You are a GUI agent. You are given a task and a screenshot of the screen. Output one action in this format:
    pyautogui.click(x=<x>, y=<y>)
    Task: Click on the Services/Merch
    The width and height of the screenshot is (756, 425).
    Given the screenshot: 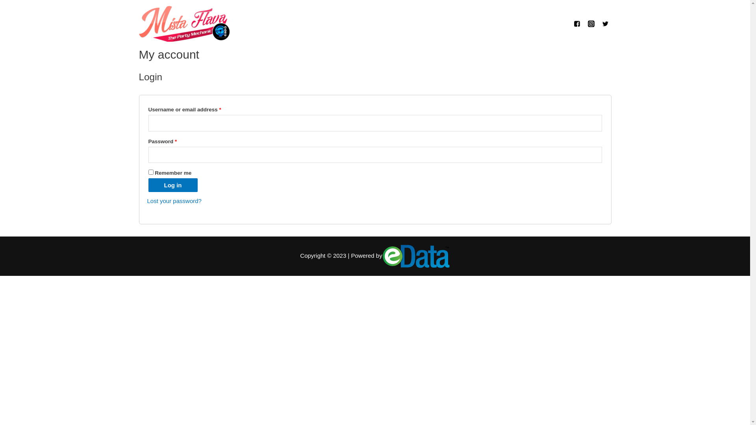 What is the action you would take?
    pyautogui.click(x=349, y=24)
    